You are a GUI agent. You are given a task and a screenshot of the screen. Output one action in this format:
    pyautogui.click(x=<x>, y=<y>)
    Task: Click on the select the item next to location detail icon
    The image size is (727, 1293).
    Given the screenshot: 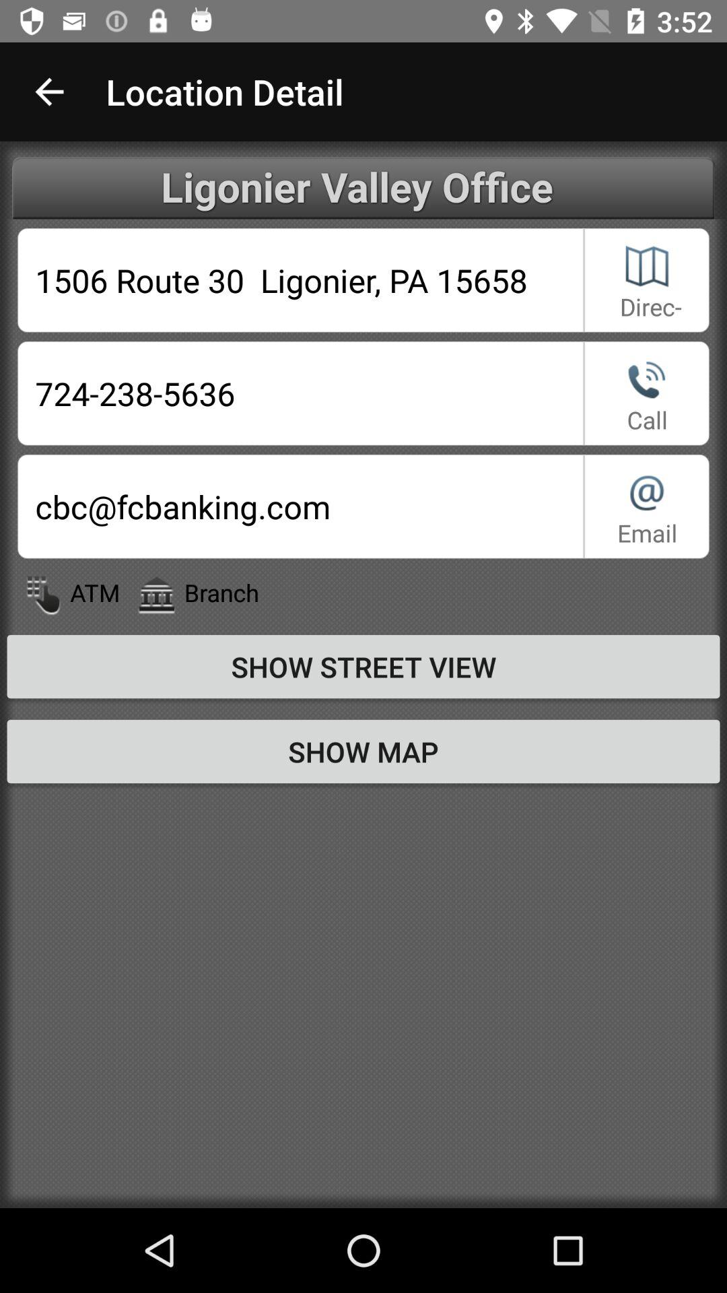 What is the action you would take?
    pyautogui.click(x=49, y=92)
    